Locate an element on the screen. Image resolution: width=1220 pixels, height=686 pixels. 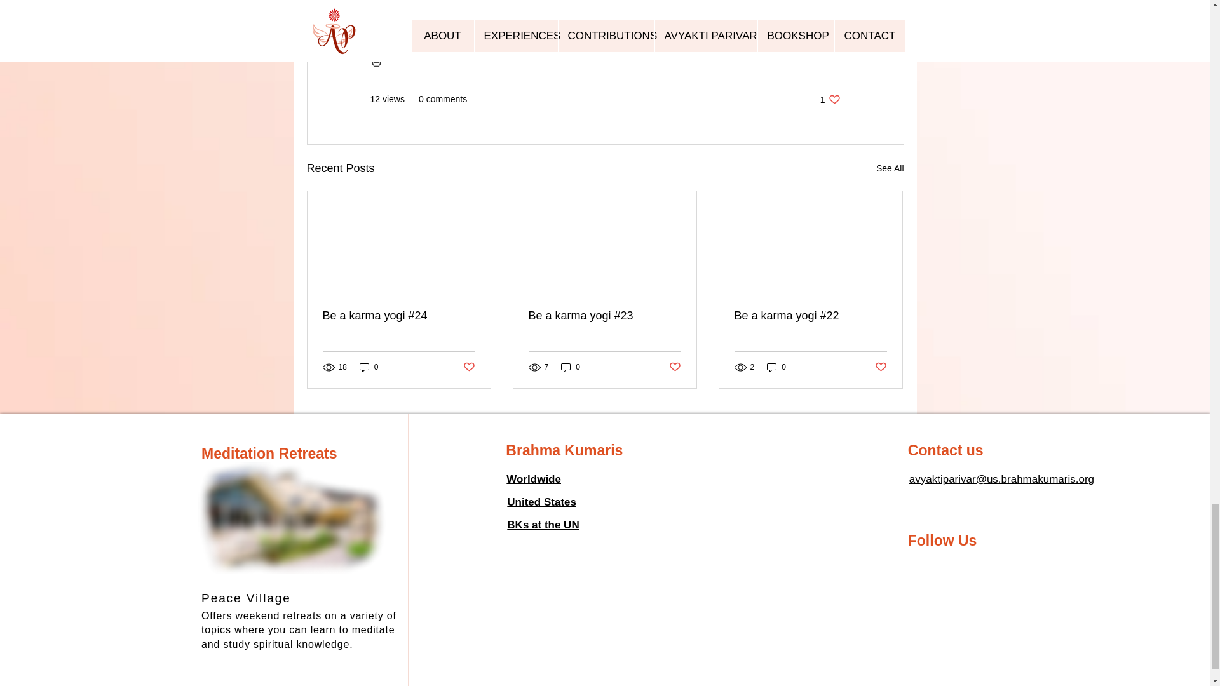
United States is located at coordinates (541, 502).